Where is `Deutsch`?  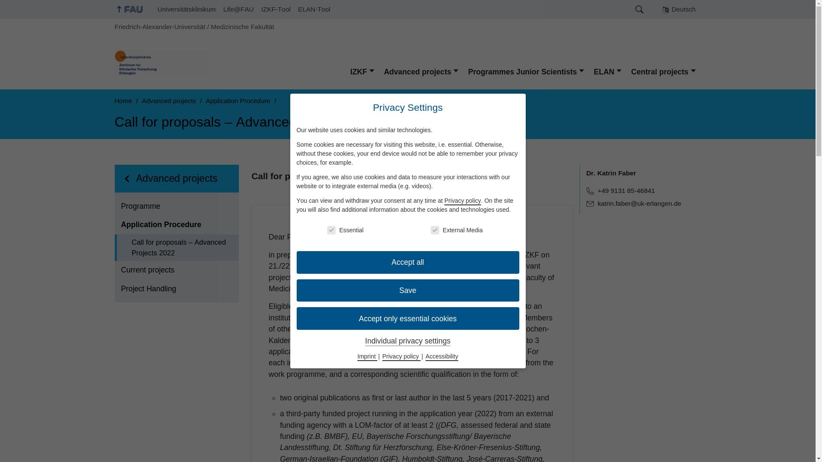
Deutsch is located at coordinates (679, 9).